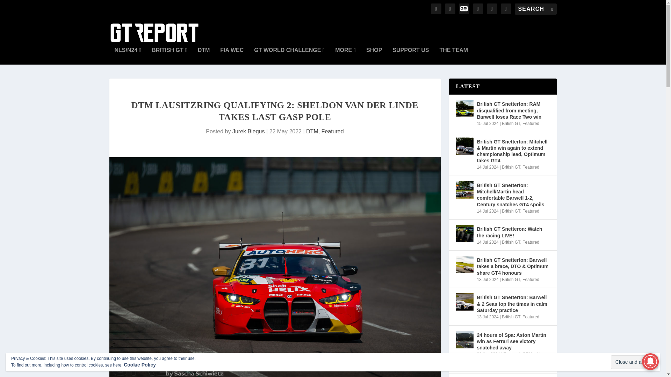  Describe the element at coordinates (535, 9) in the screenshot. I see `Search for:` at that location.